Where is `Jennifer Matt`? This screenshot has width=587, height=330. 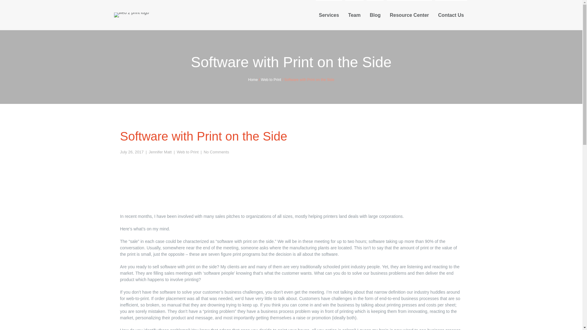 Jennifer Matt is located at coordinates (160, 152).